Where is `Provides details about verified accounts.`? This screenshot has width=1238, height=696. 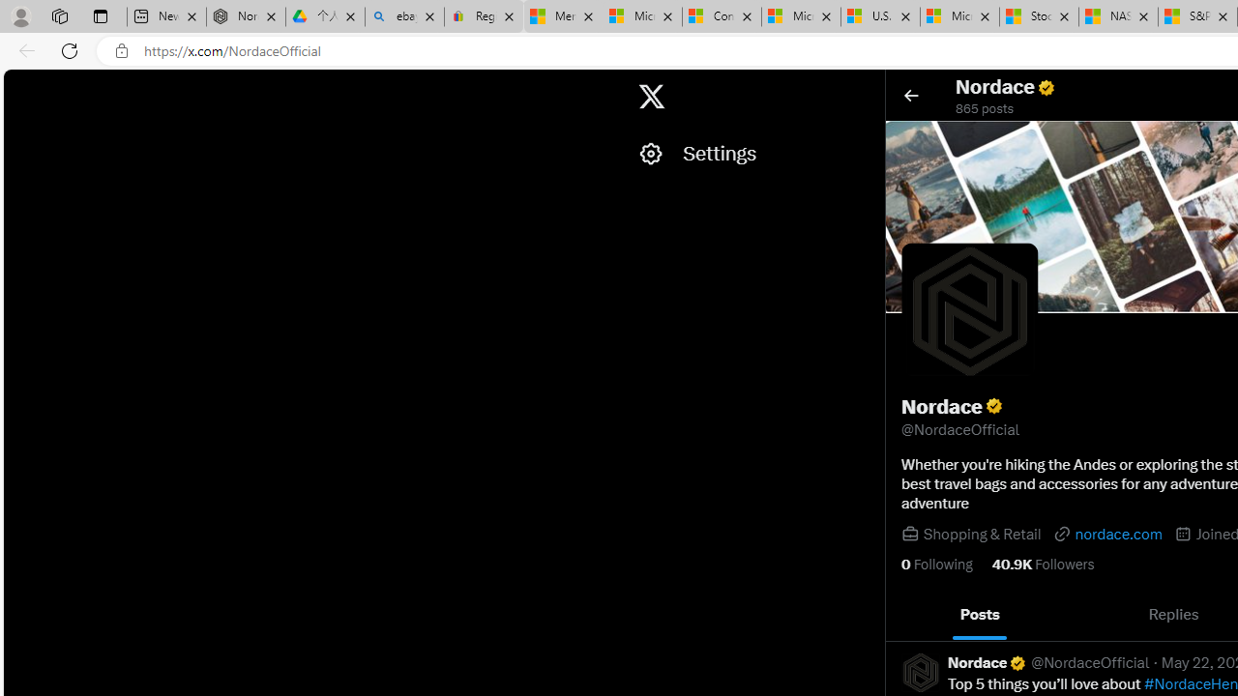 Provides details about verified accounts. is located at coordinates (994, 406).